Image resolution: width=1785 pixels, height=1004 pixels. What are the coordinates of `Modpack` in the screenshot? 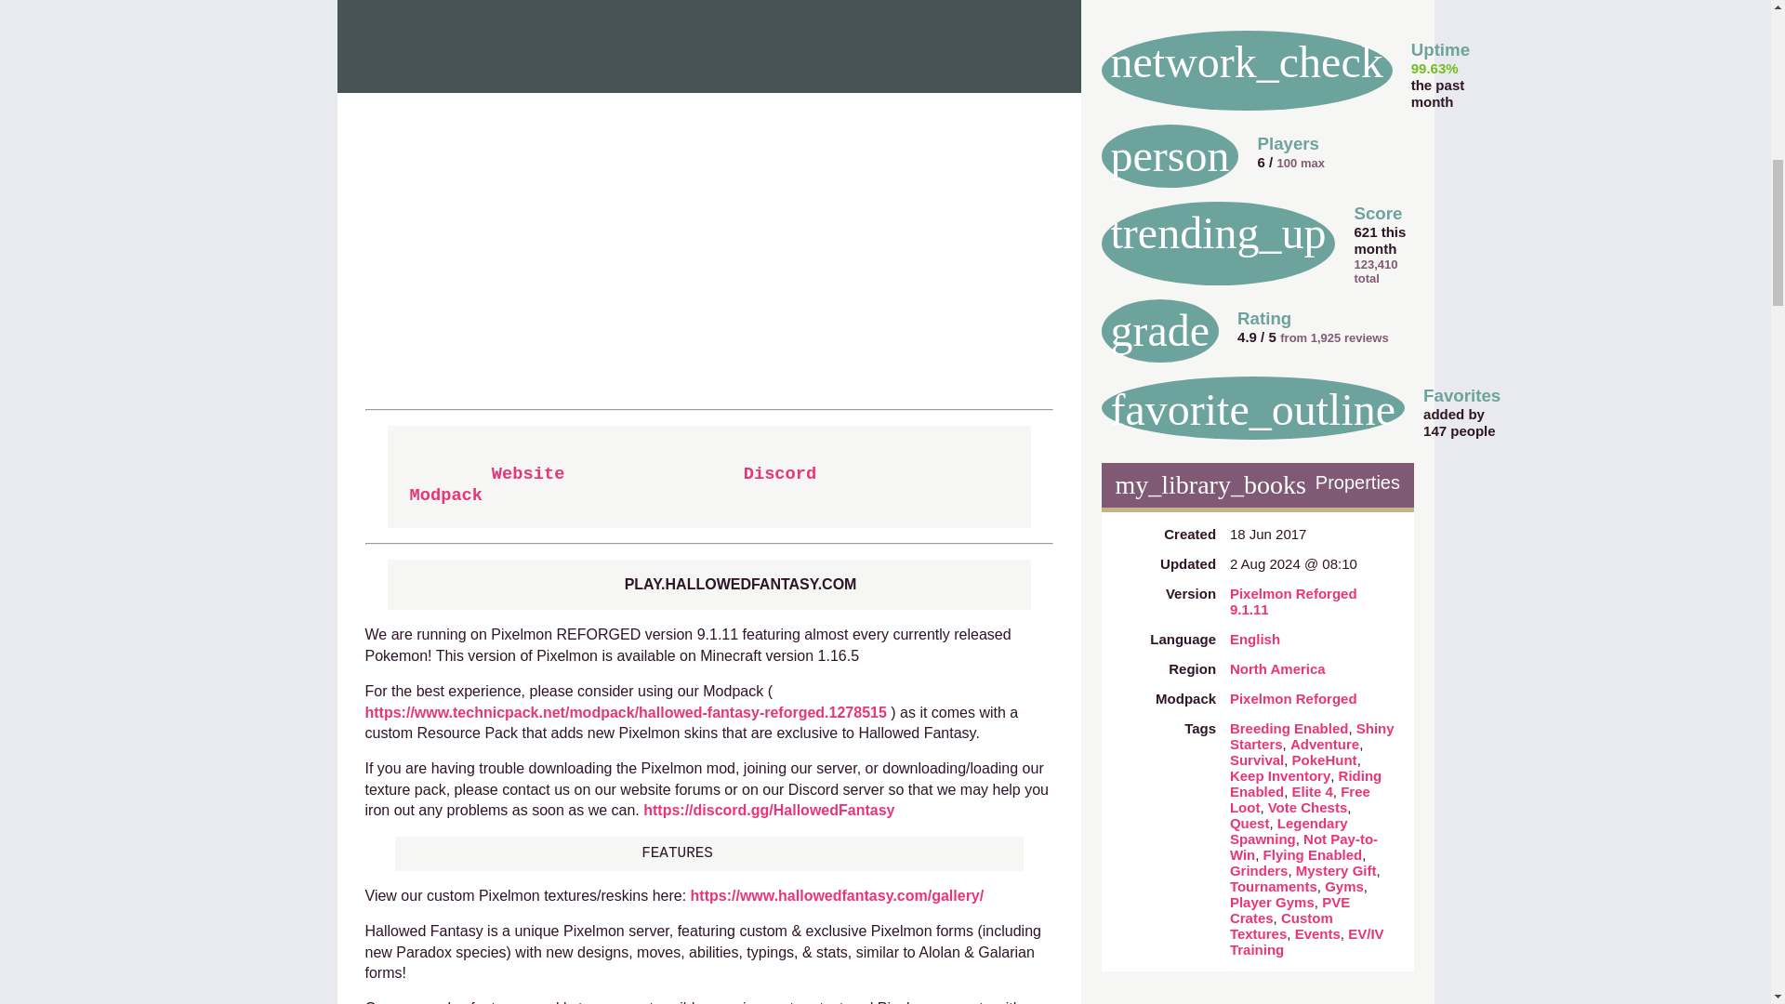 It's located at (444, 494).